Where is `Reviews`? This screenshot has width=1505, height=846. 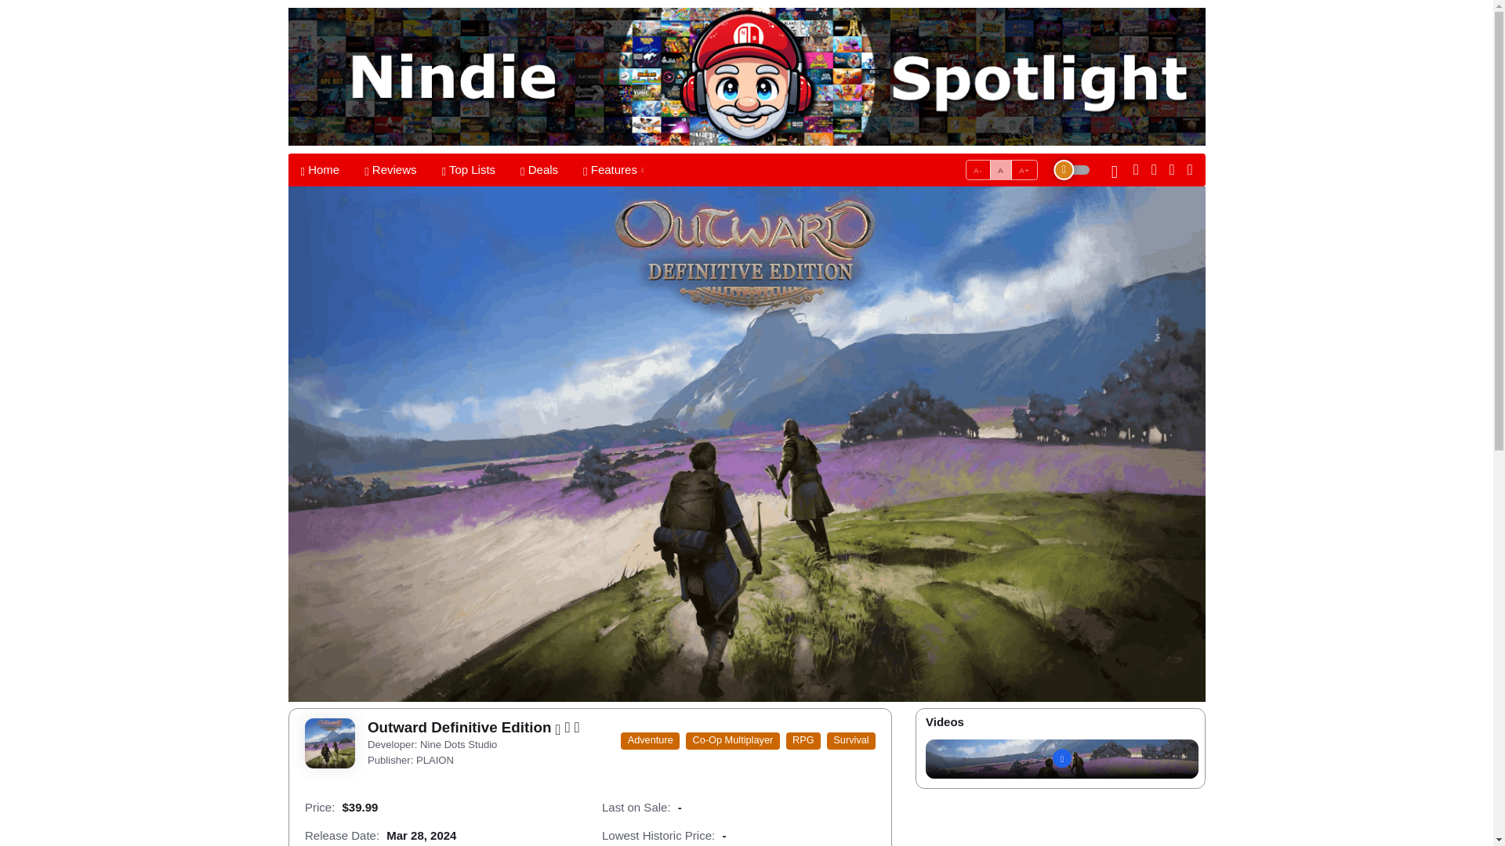
Reviews is located at coordinates (971, 164).